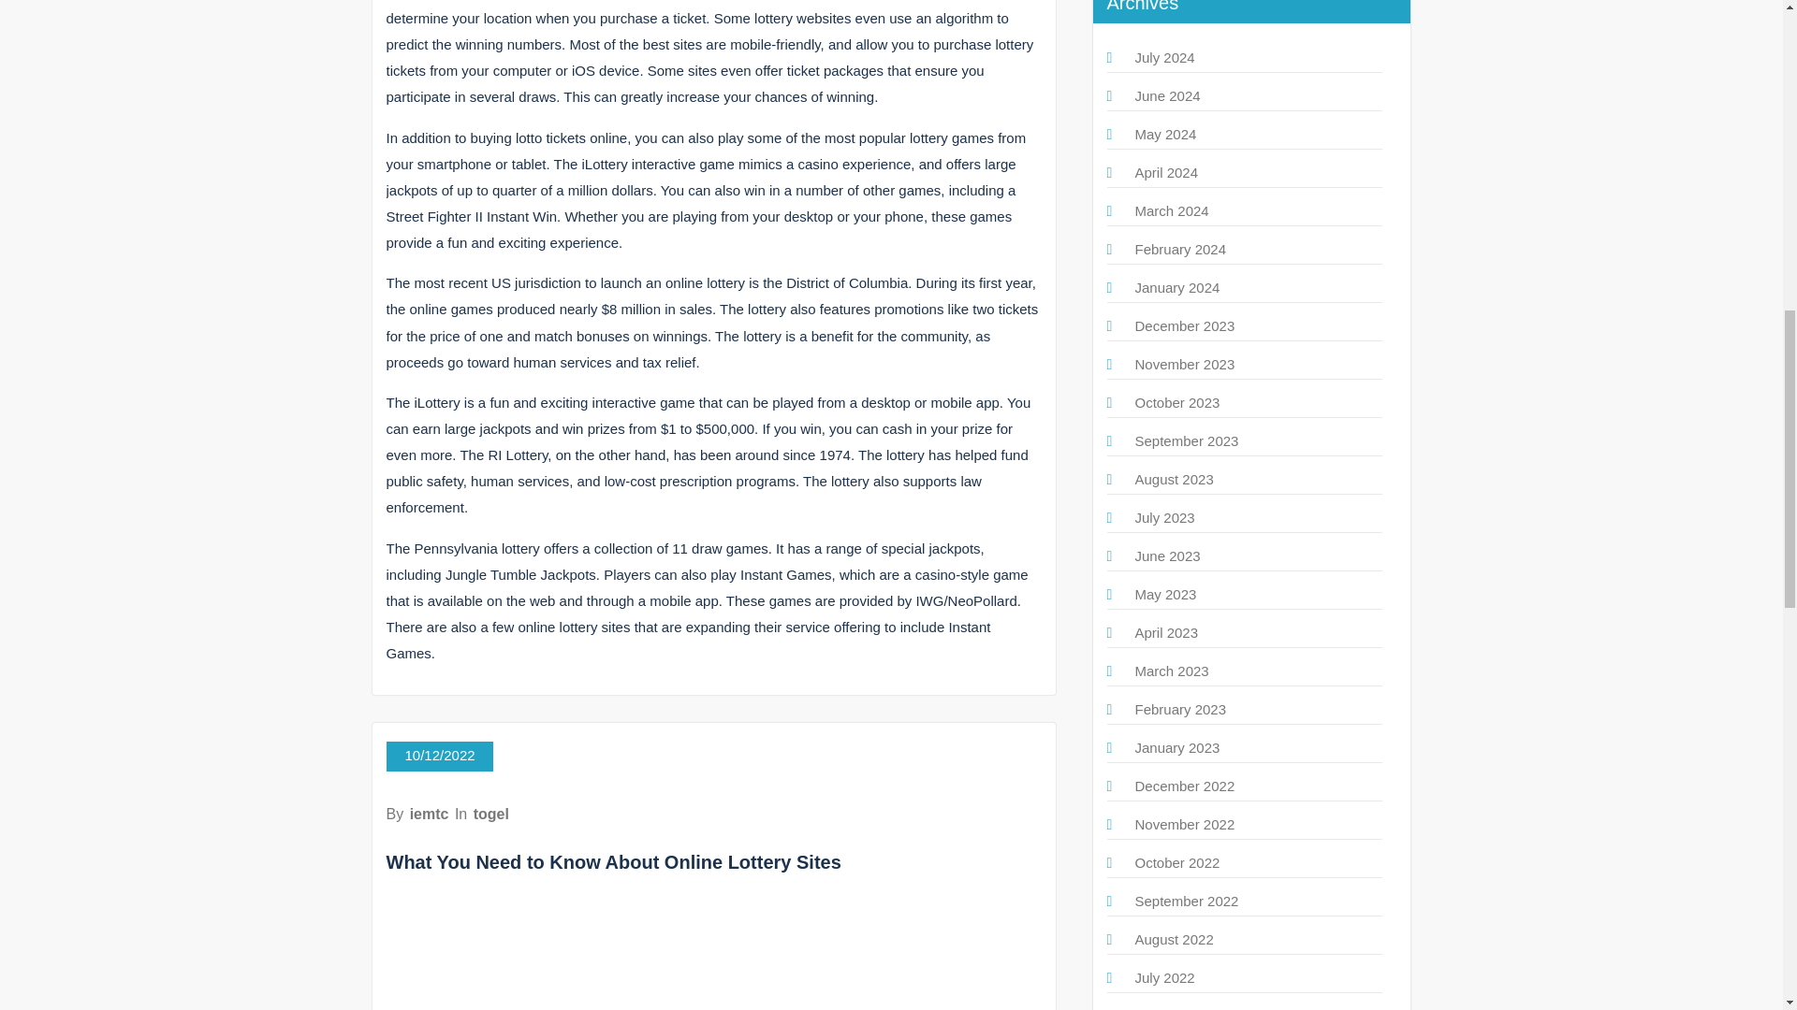  Describe the element at coordinates (1166, 95) in the screenshot. I see `June 2024` at that location.